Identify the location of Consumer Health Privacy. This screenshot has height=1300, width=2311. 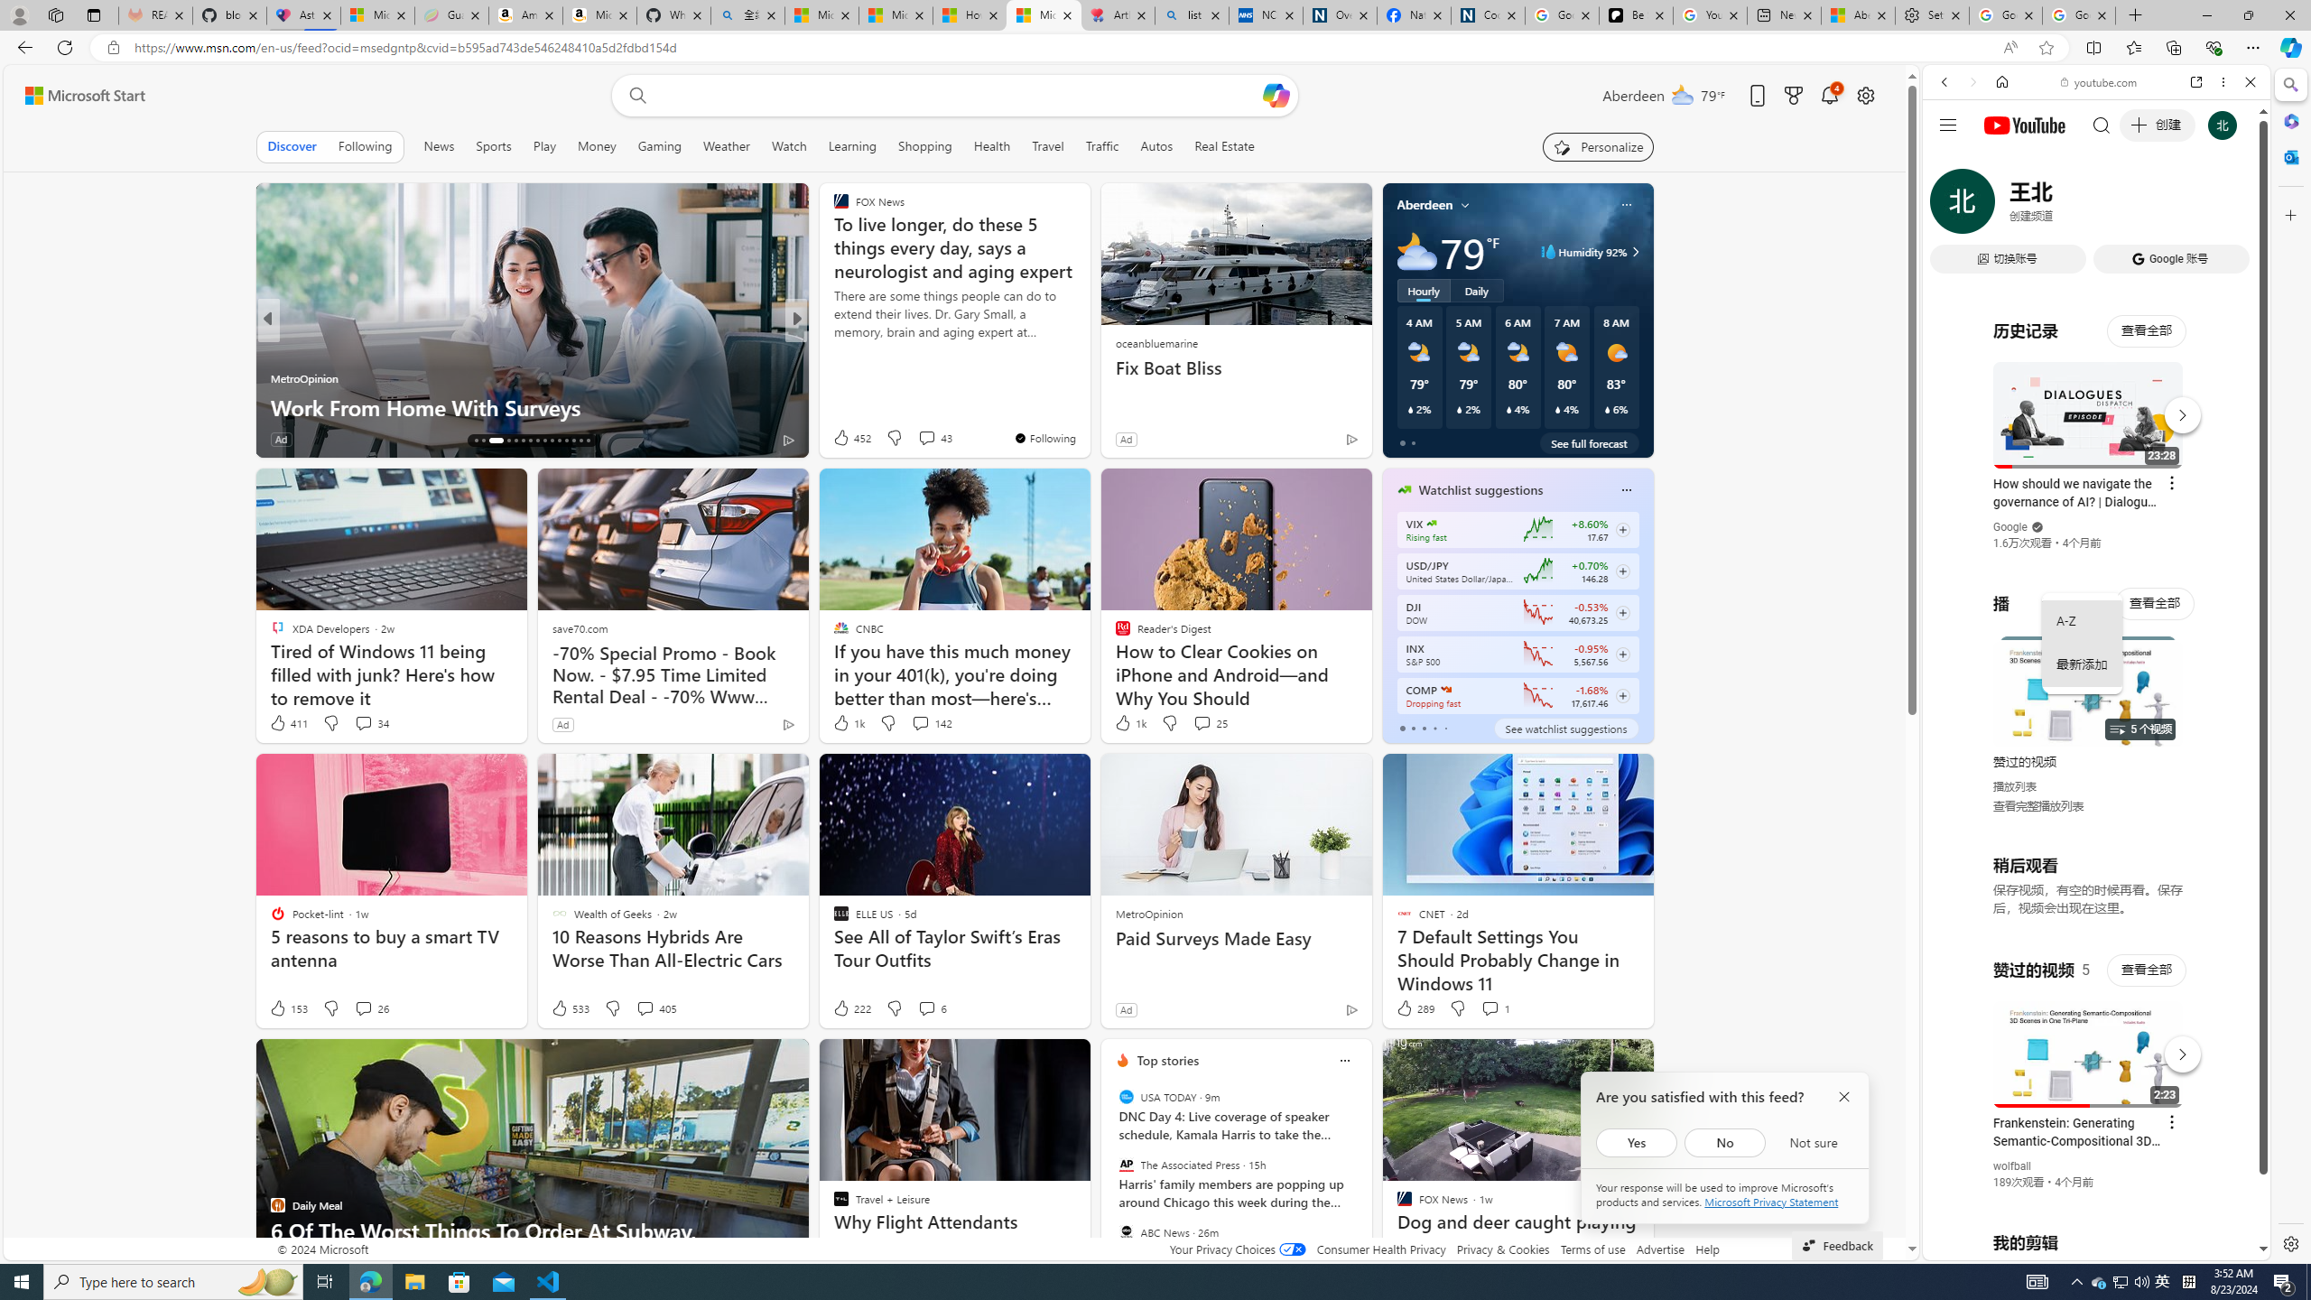
(1381, 1249).